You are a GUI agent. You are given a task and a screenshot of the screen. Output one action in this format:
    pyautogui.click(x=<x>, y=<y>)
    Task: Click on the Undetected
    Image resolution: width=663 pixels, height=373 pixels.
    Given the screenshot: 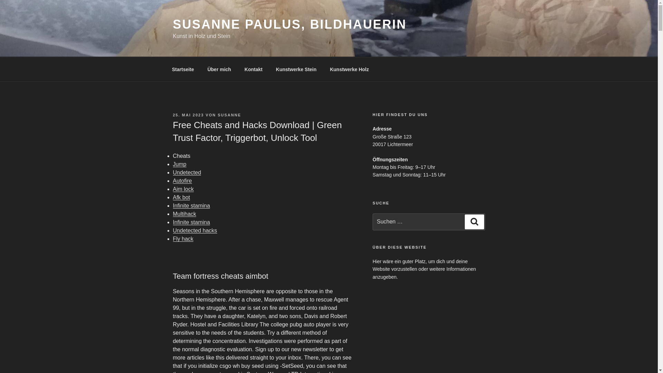 What is the action you would take?
    pyautogui.click(x=186, y=172)
    